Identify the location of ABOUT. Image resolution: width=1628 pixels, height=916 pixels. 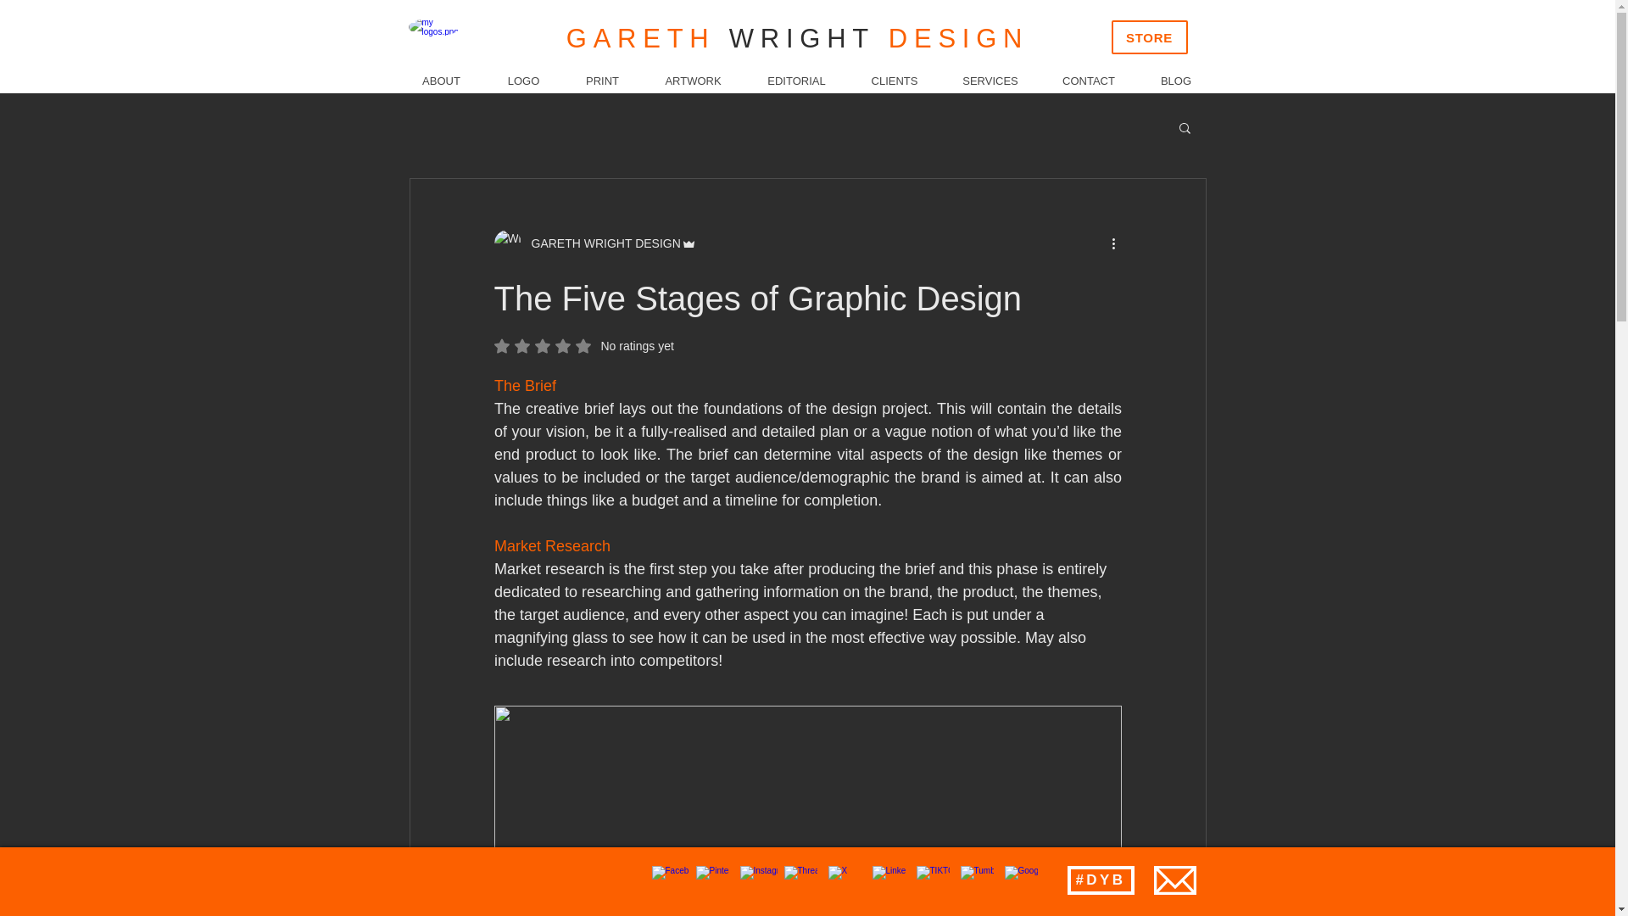
(441, 81).